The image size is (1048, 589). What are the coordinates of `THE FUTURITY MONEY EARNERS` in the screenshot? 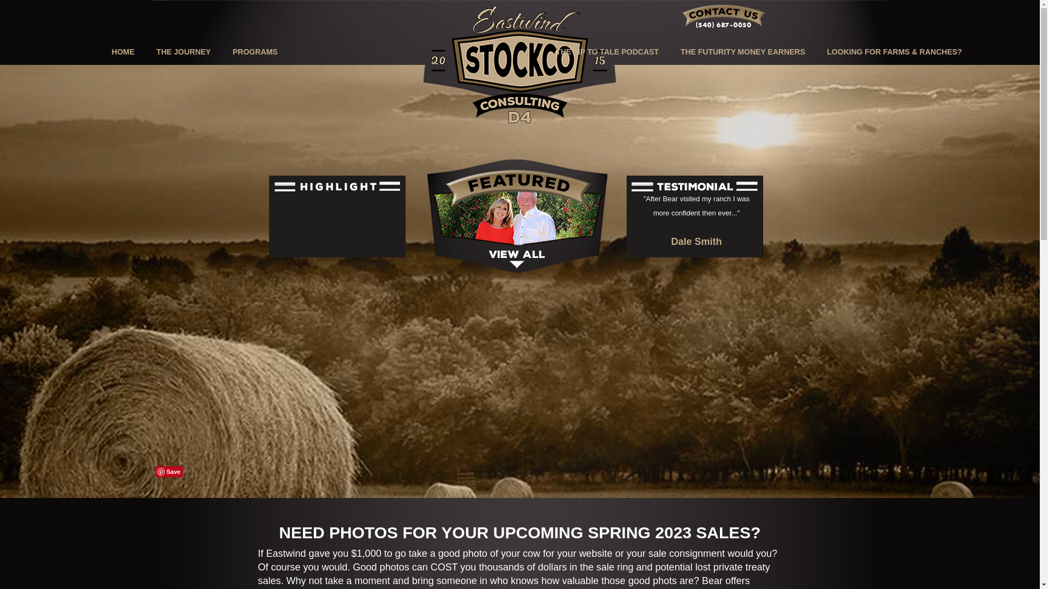 It's located at (742, 44).